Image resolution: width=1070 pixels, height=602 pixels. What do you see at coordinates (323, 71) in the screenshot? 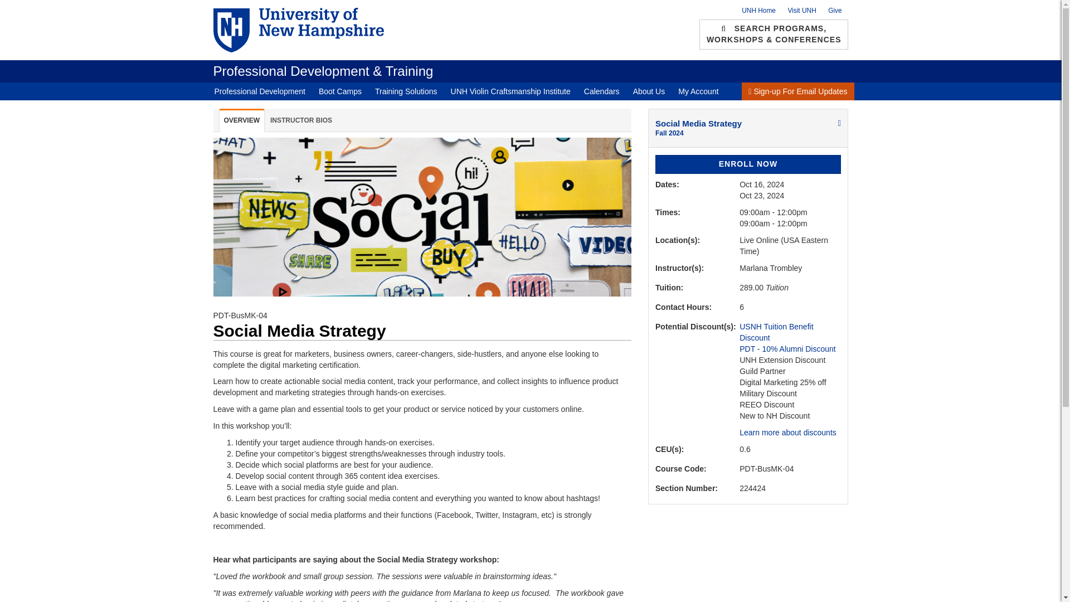
I see `Home` at bounding box center [323, 71].